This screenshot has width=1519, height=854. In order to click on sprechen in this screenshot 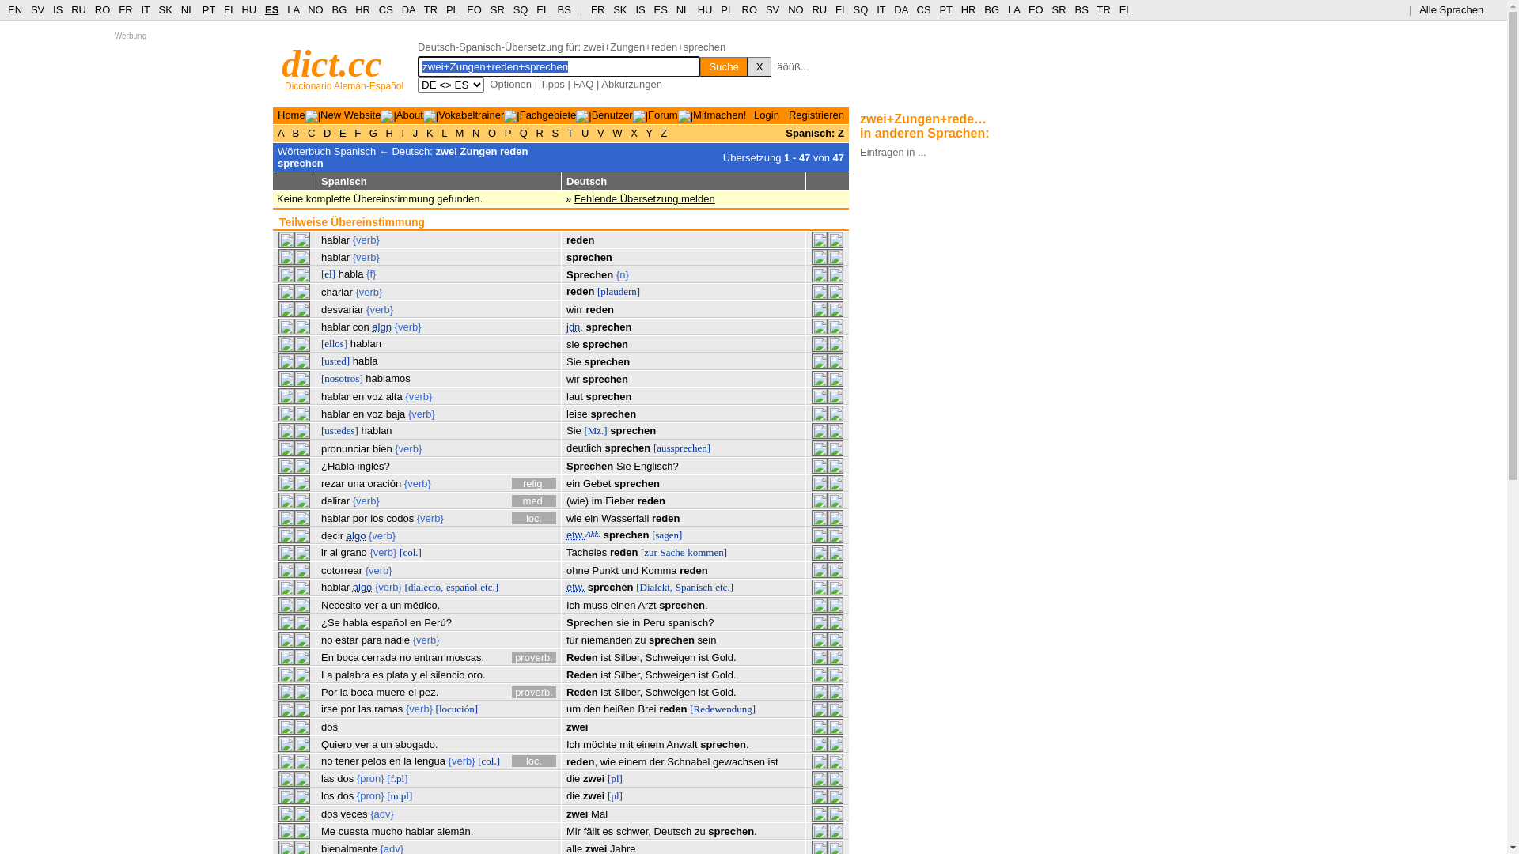, I will do `click(609, 327)`.